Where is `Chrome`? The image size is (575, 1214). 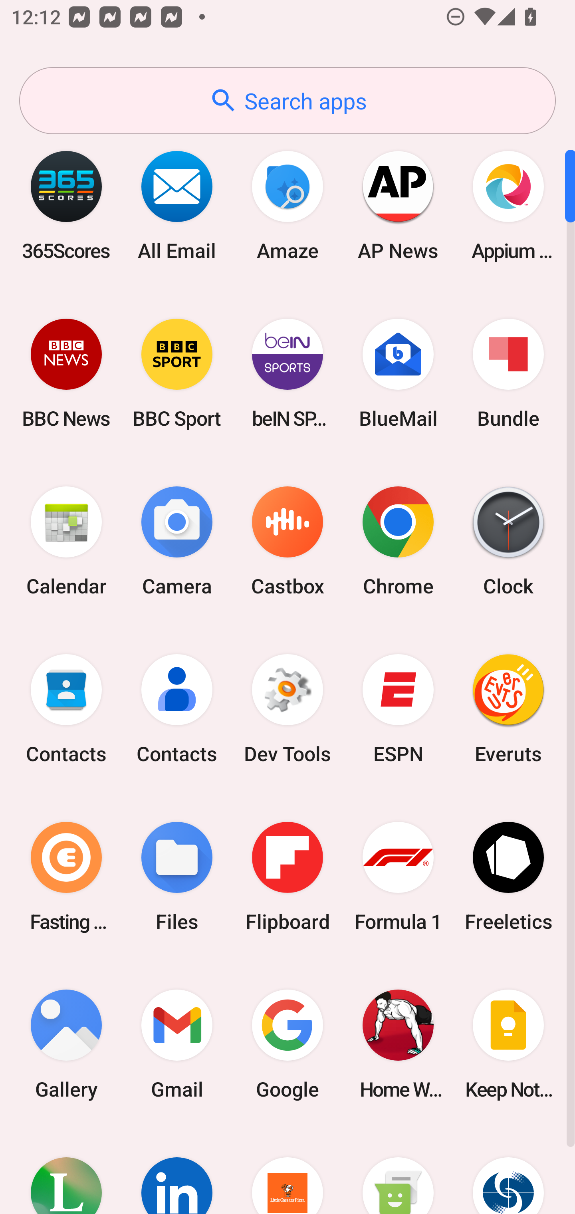
Chrome is located at coordinates (398, 542).